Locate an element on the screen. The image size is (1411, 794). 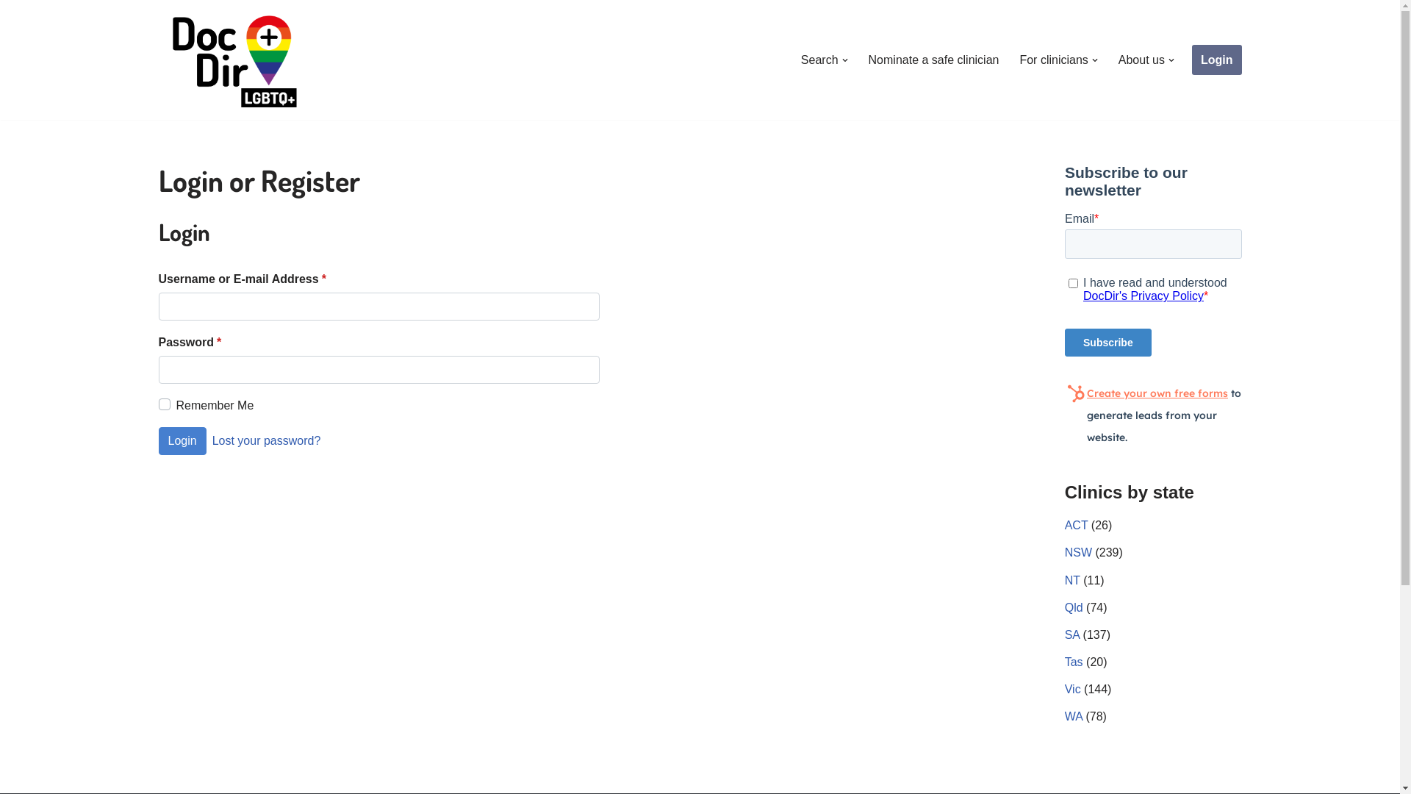
ACT is located at coordinates (1077, 525).